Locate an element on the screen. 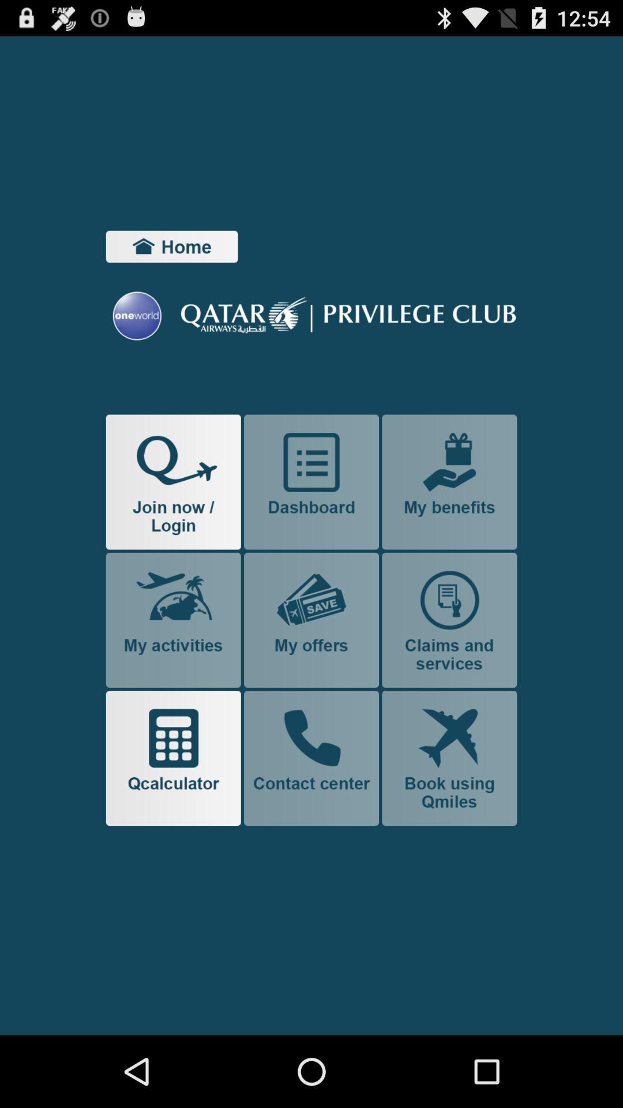 This screenshot has height=1108, width=623. go home is located at coordinates (172, 246).